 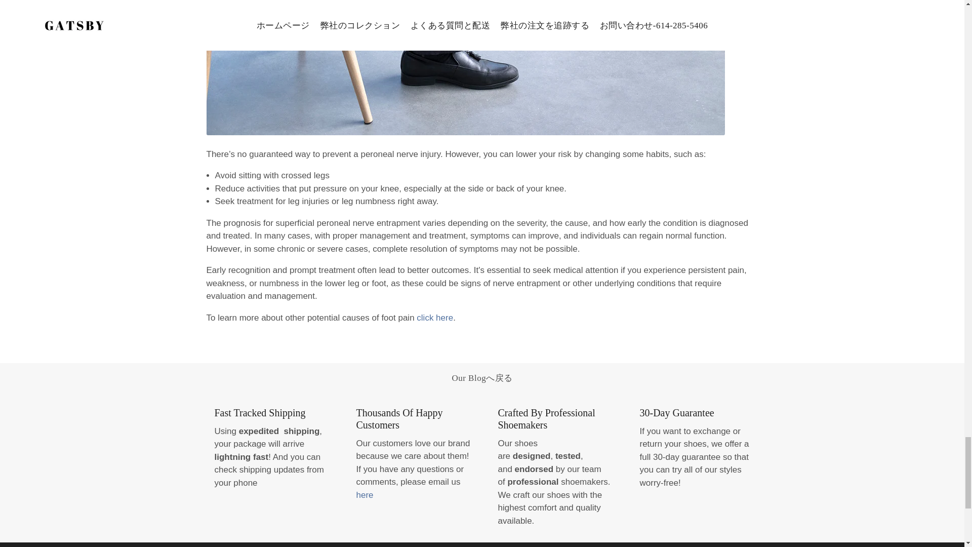 What do you see at coordinates (364, 495) in the screenshot?
I see `Contact Us` at bounding box center [364, 495].